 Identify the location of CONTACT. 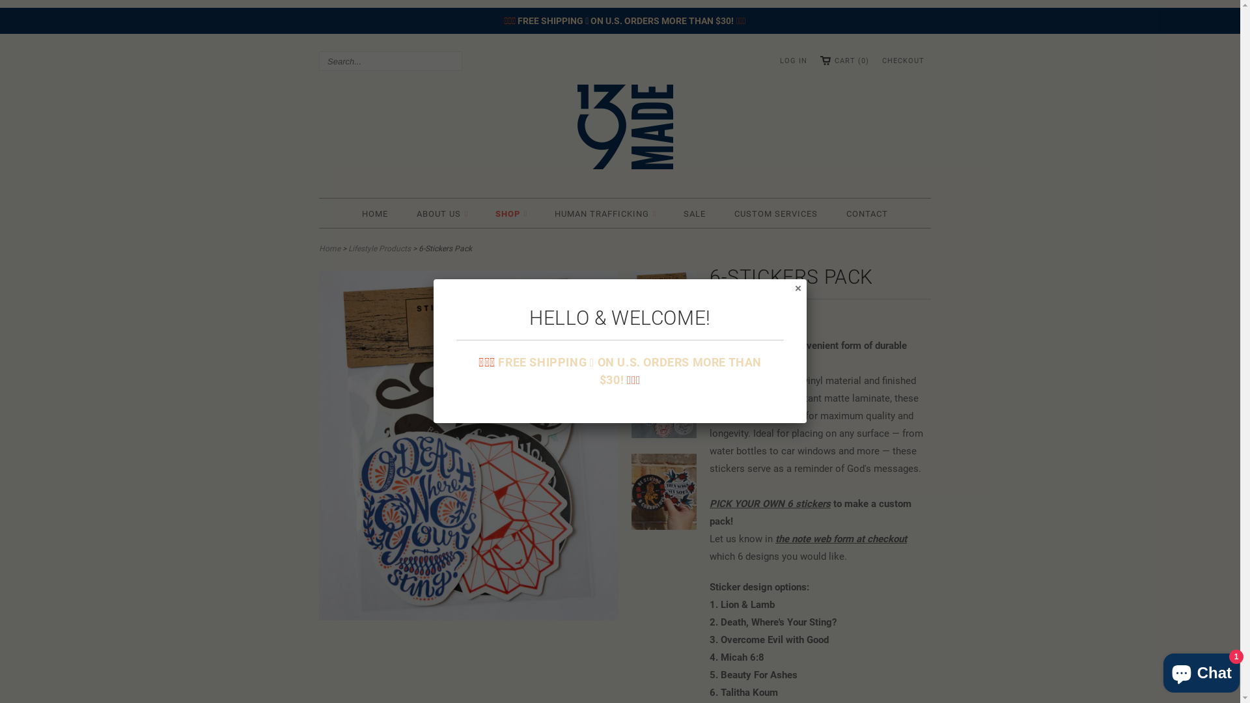
(867, 214).